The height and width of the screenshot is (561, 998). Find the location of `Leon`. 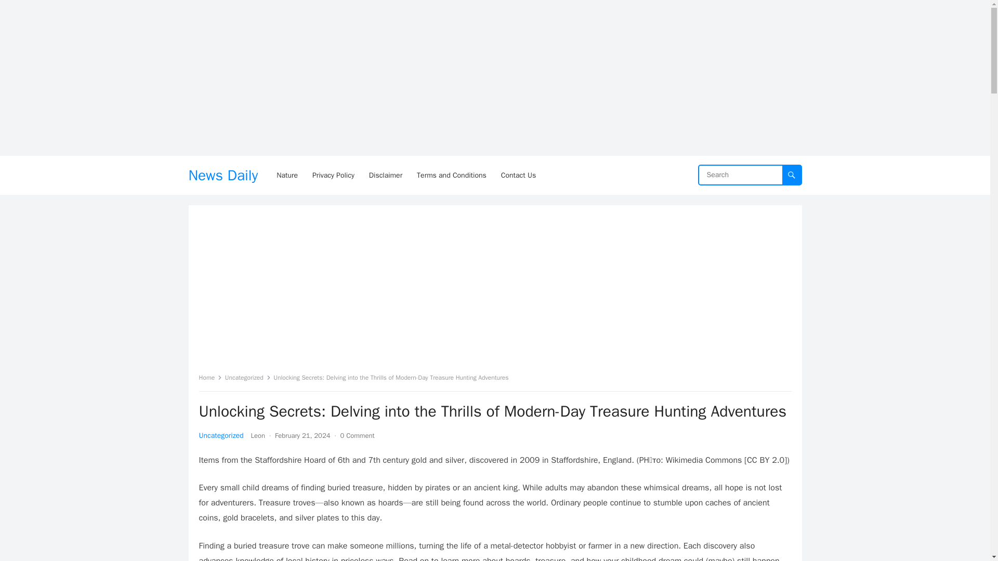

Leon is located at coordinates (258, 435).